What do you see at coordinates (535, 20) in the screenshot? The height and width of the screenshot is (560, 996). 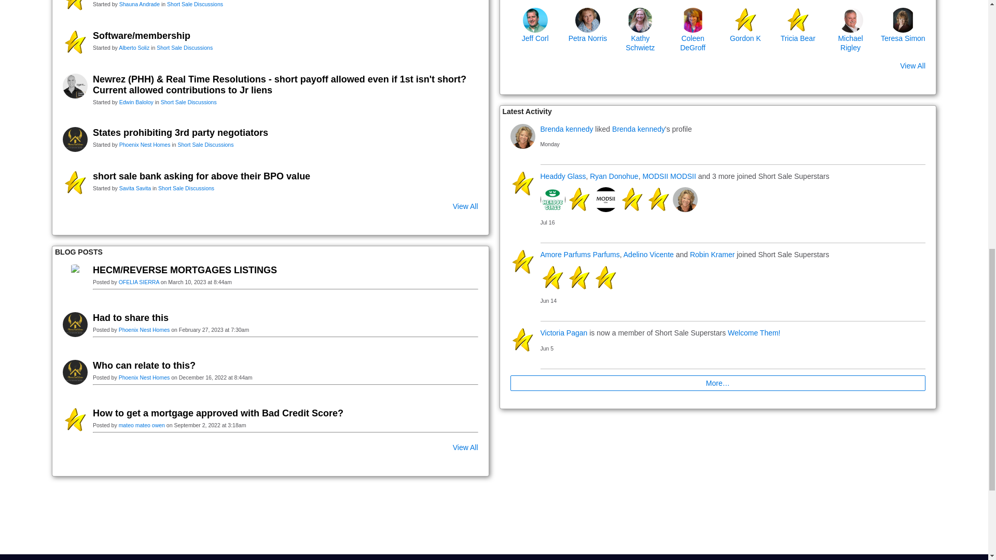 I see `Jeff Corl` at bounding box center [535, 20].